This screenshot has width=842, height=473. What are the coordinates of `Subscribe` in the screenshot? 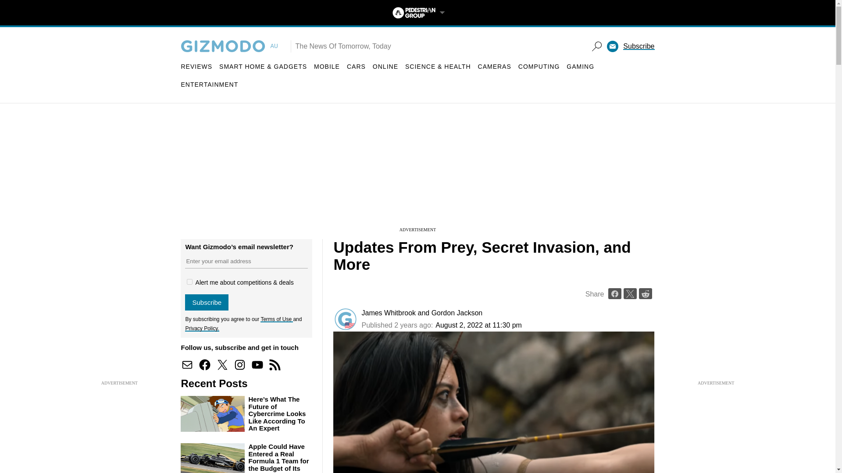 It's located at (207, 302).